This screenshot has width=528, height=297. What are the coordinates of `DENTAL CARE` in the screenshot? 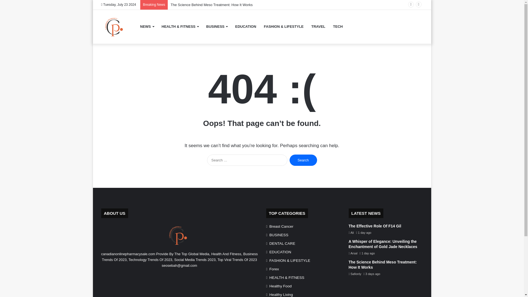 It's located at (282, 243).